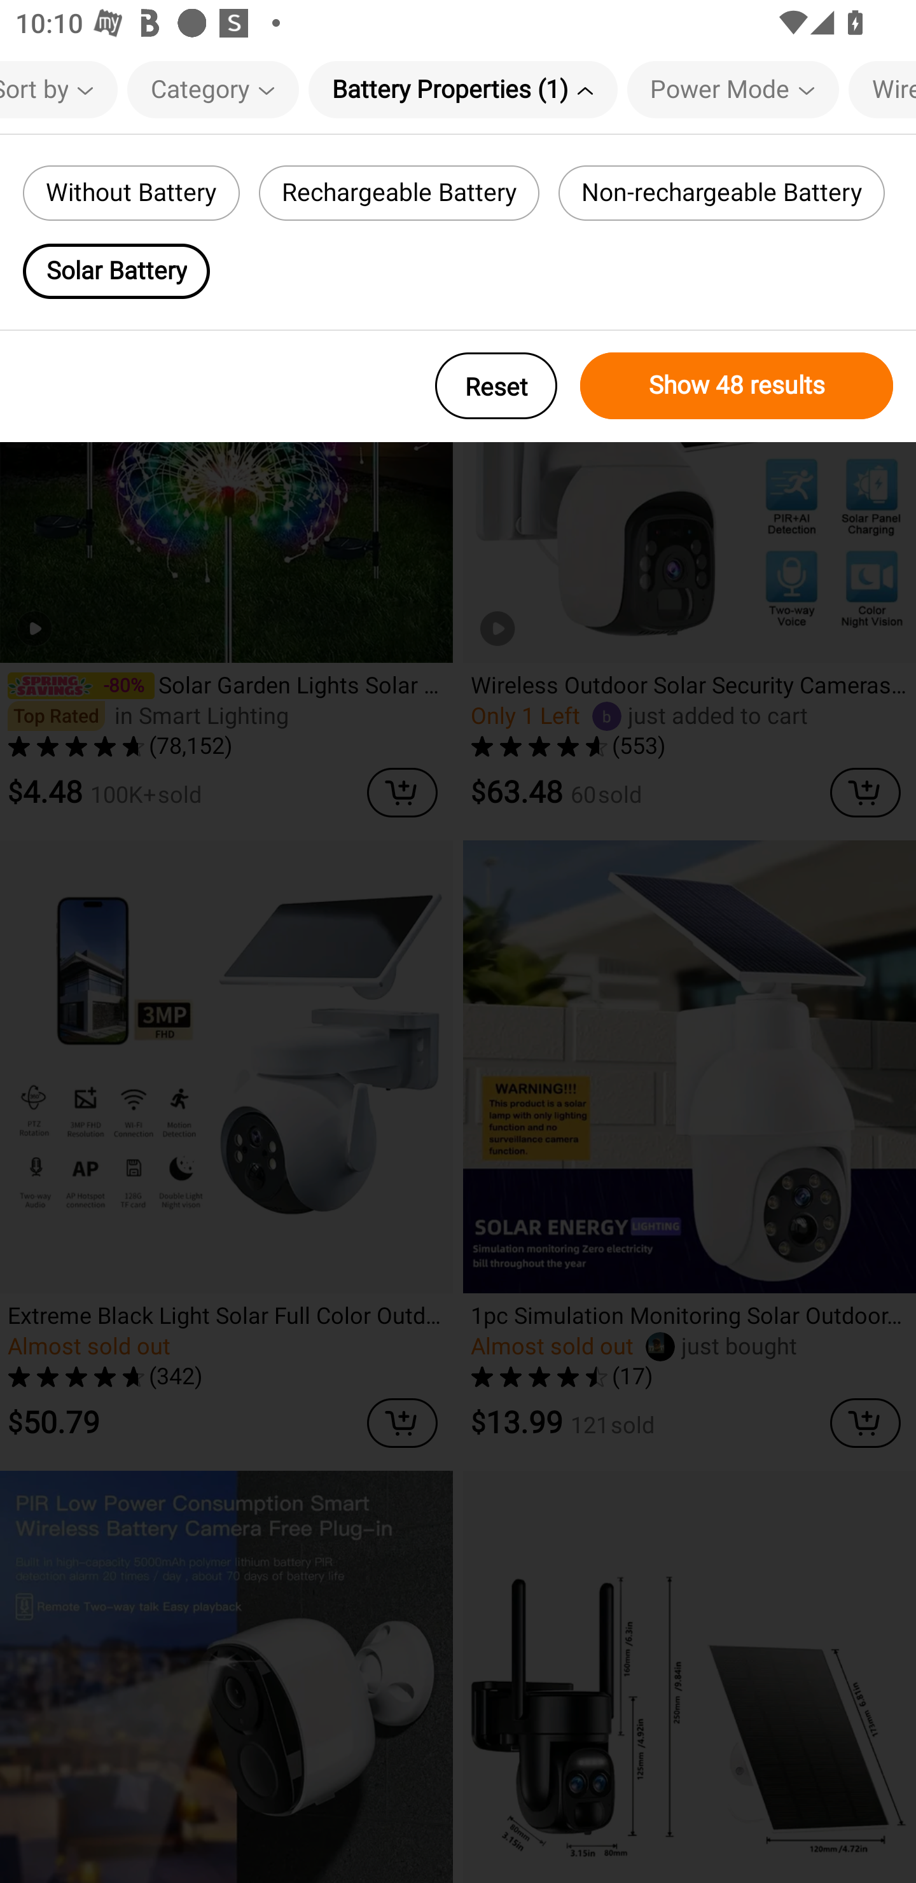 This screenshot has height=1883, width=916. I want to click on Reset, so click(496, 386).